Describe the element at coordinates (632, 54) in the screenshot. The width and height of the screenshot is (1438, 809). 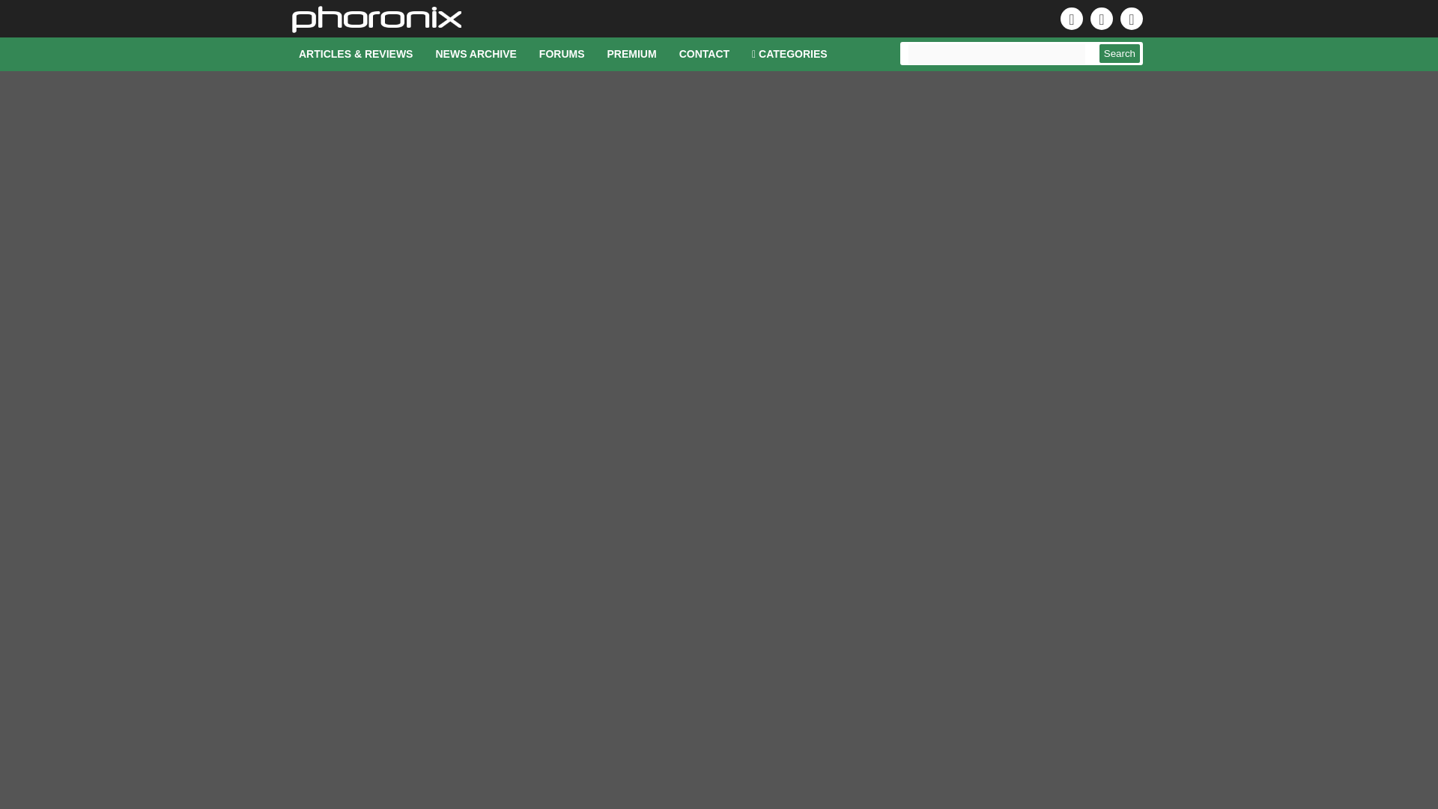
I see `PREMIUM` at that location.